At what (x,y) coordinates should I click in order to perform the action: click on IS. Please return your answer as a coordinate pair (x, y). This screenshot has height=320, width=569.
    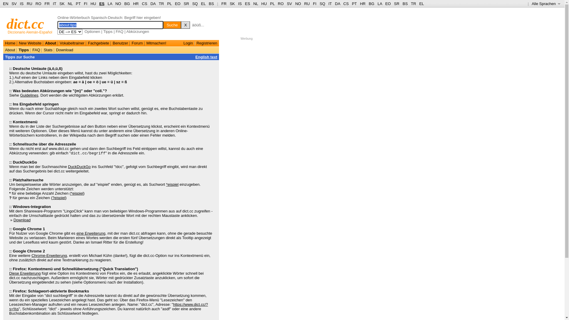
    Looking at the image, I should click on (22, 4).